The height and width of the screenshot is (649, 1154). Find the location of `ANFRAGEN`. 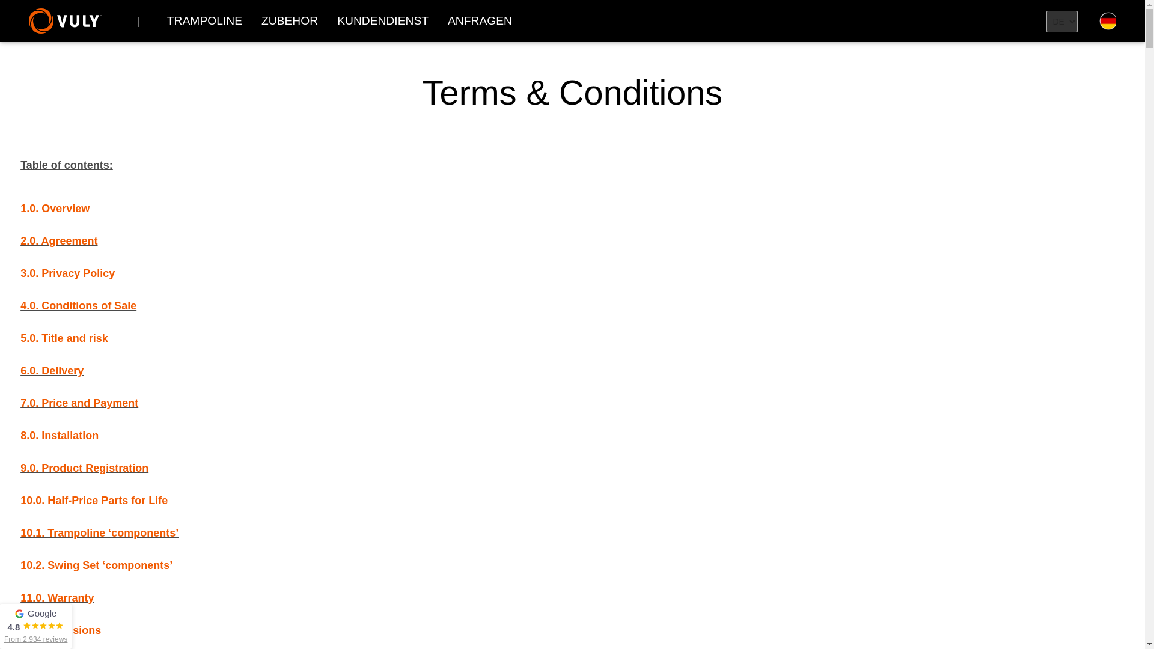

ANFRAGEN is located at coordinates (480, 21).